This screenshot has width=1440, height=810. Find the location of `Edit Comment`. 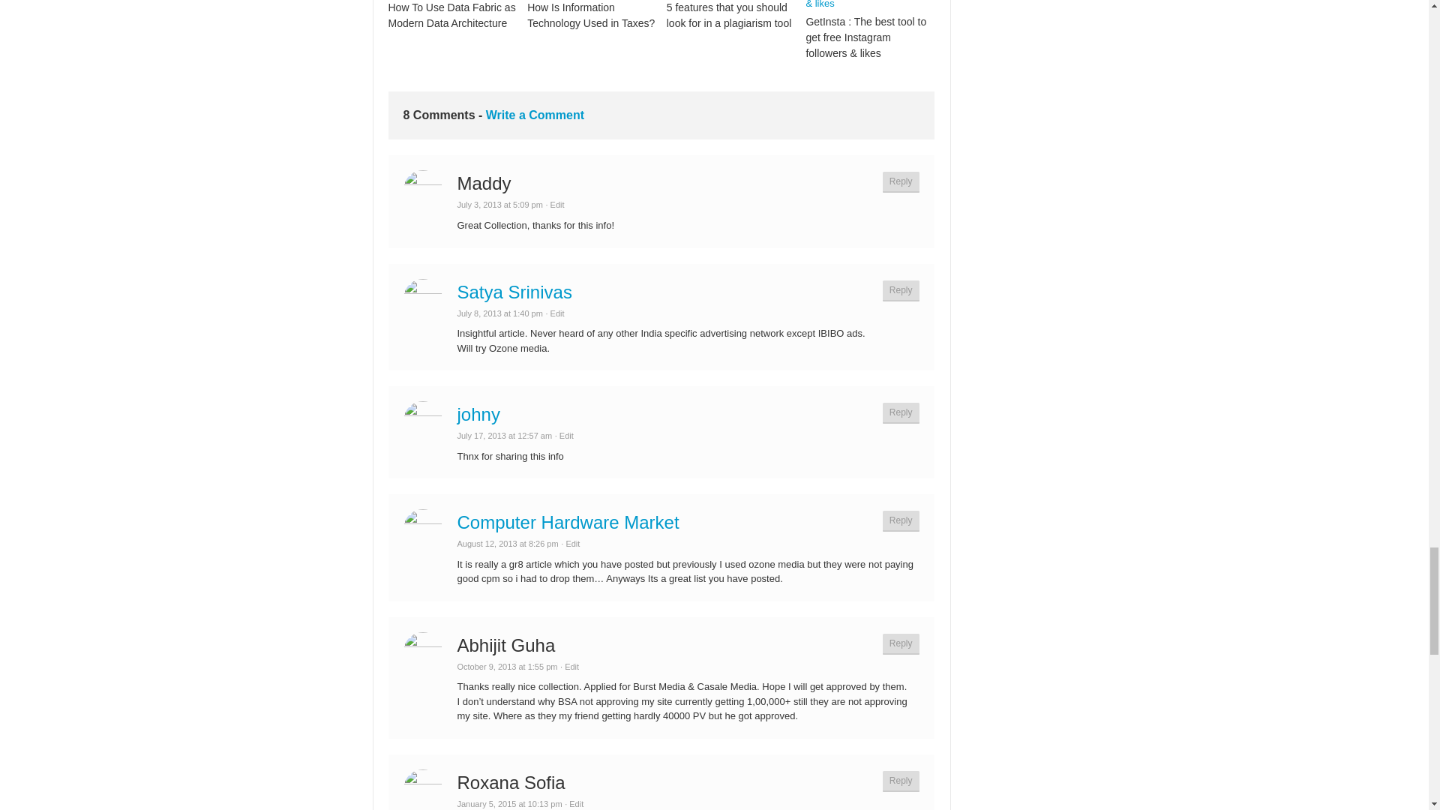

Edit Comment is located at coordinates (573, 803).